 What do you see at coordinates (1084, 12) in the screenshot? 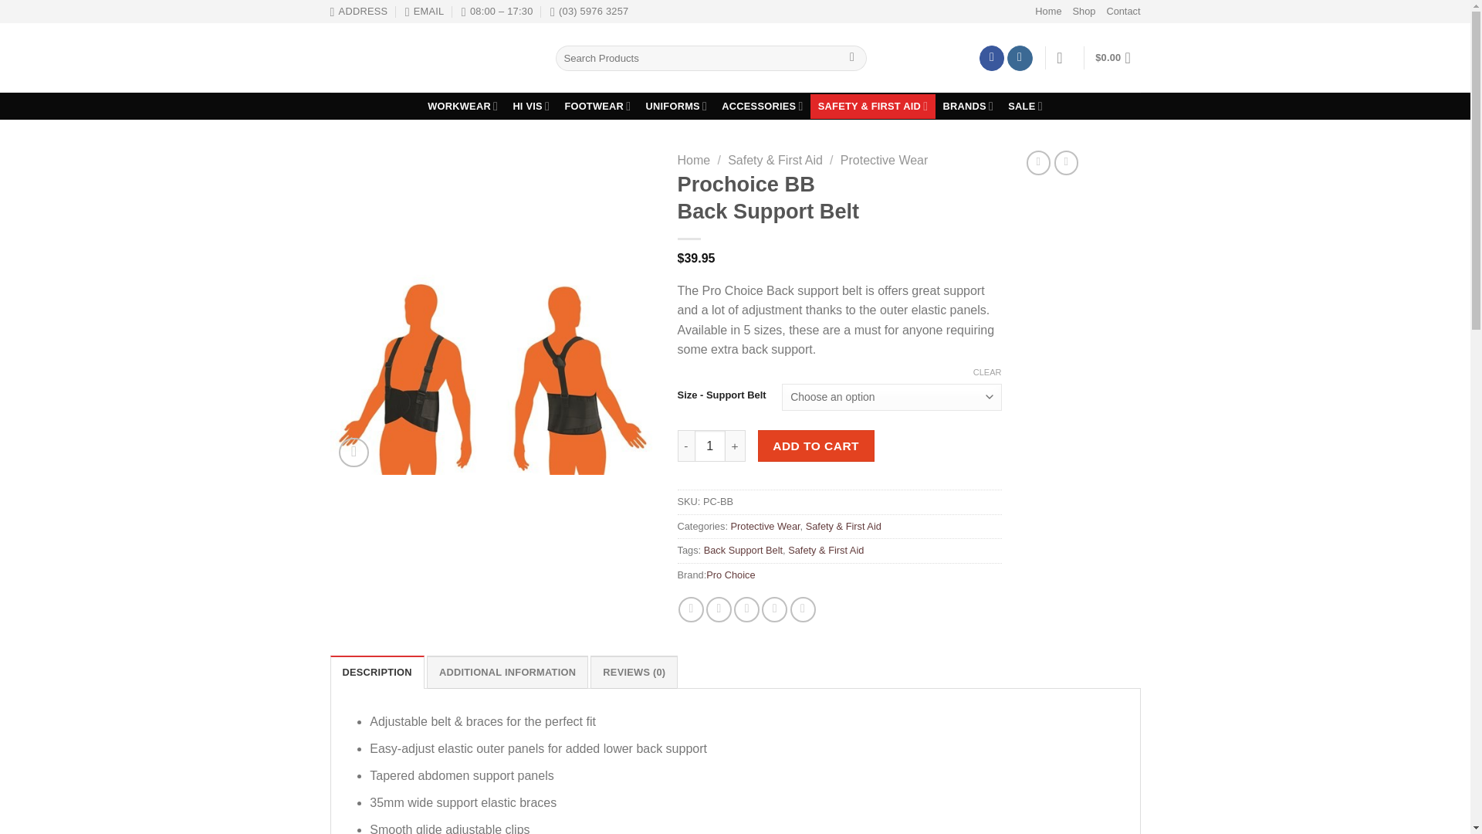
I see `Shop` at bounding box center [1084, 12].